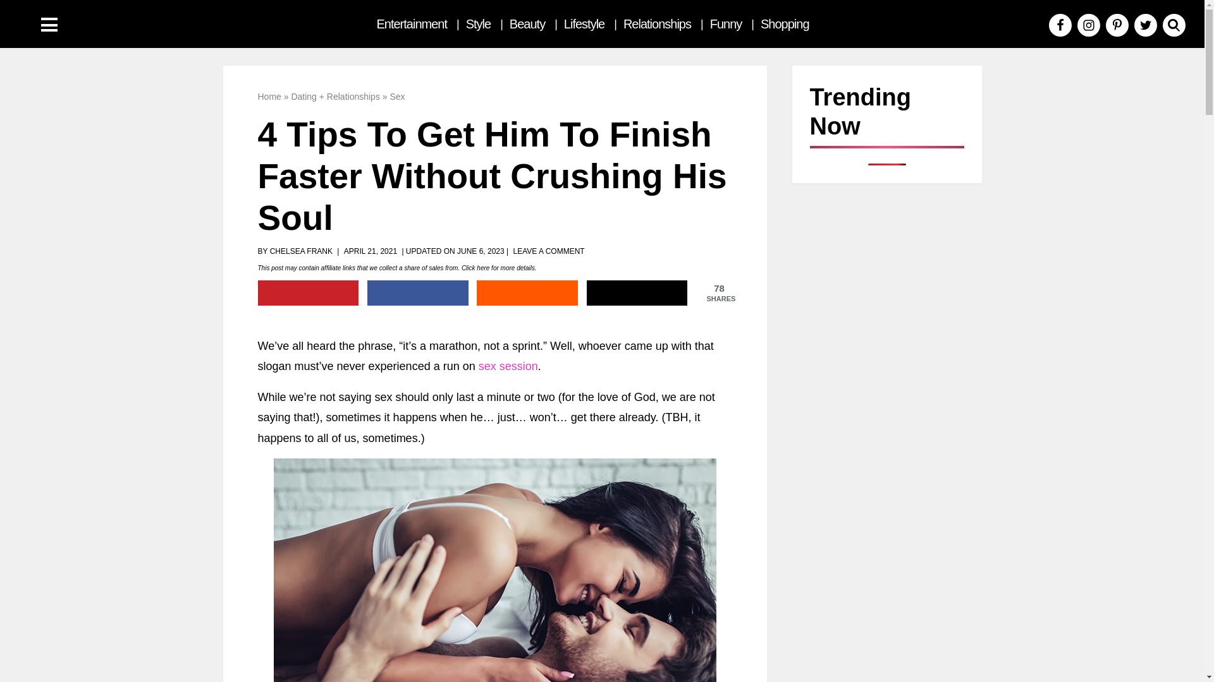 The image size is (1214, 682). What do you see at coordinates (95, 24) in the screenshot?
I see `Darcy Magazine` at bounding box center [95, 24].